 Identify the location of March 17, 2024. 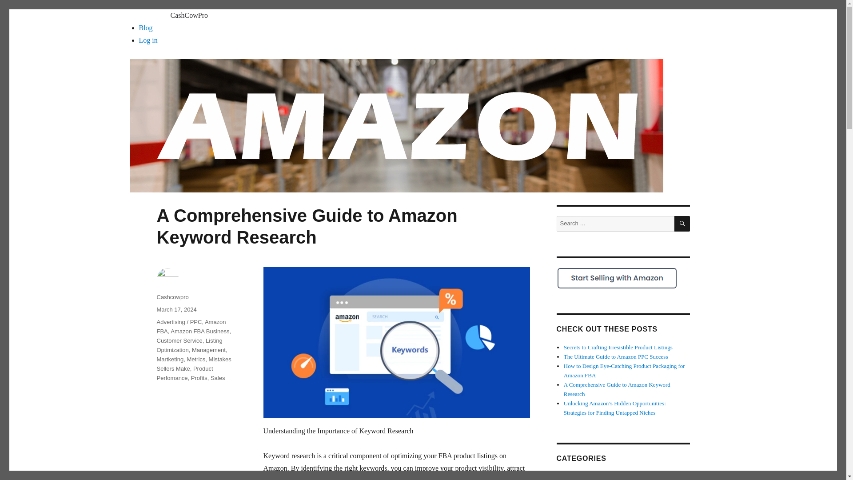
(176, 309).